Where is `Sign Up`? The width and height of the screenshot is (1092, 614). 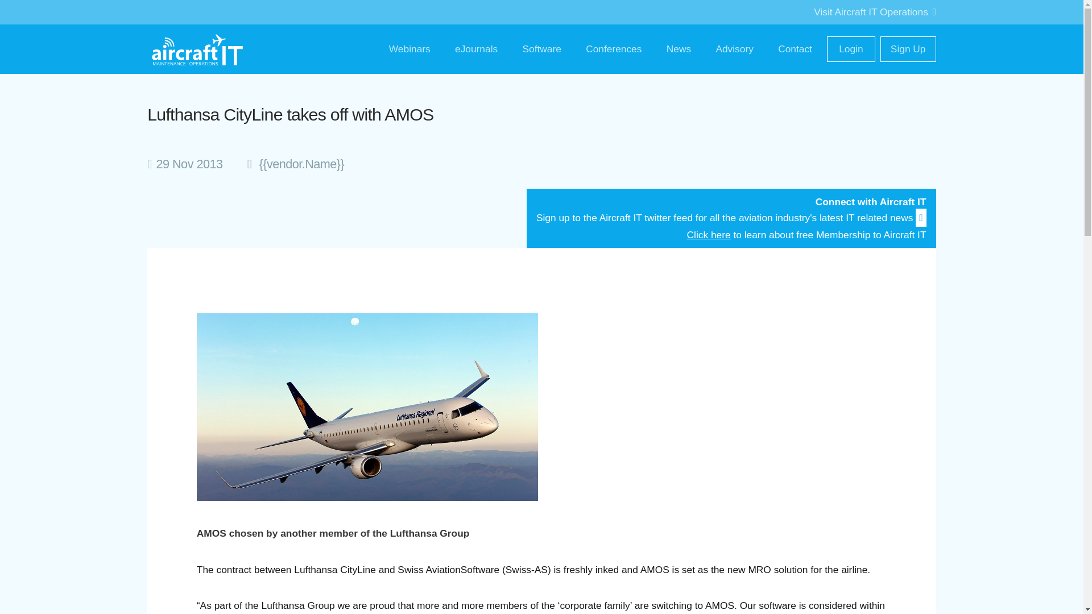 Sign Up is located at coordinates (908, 49).